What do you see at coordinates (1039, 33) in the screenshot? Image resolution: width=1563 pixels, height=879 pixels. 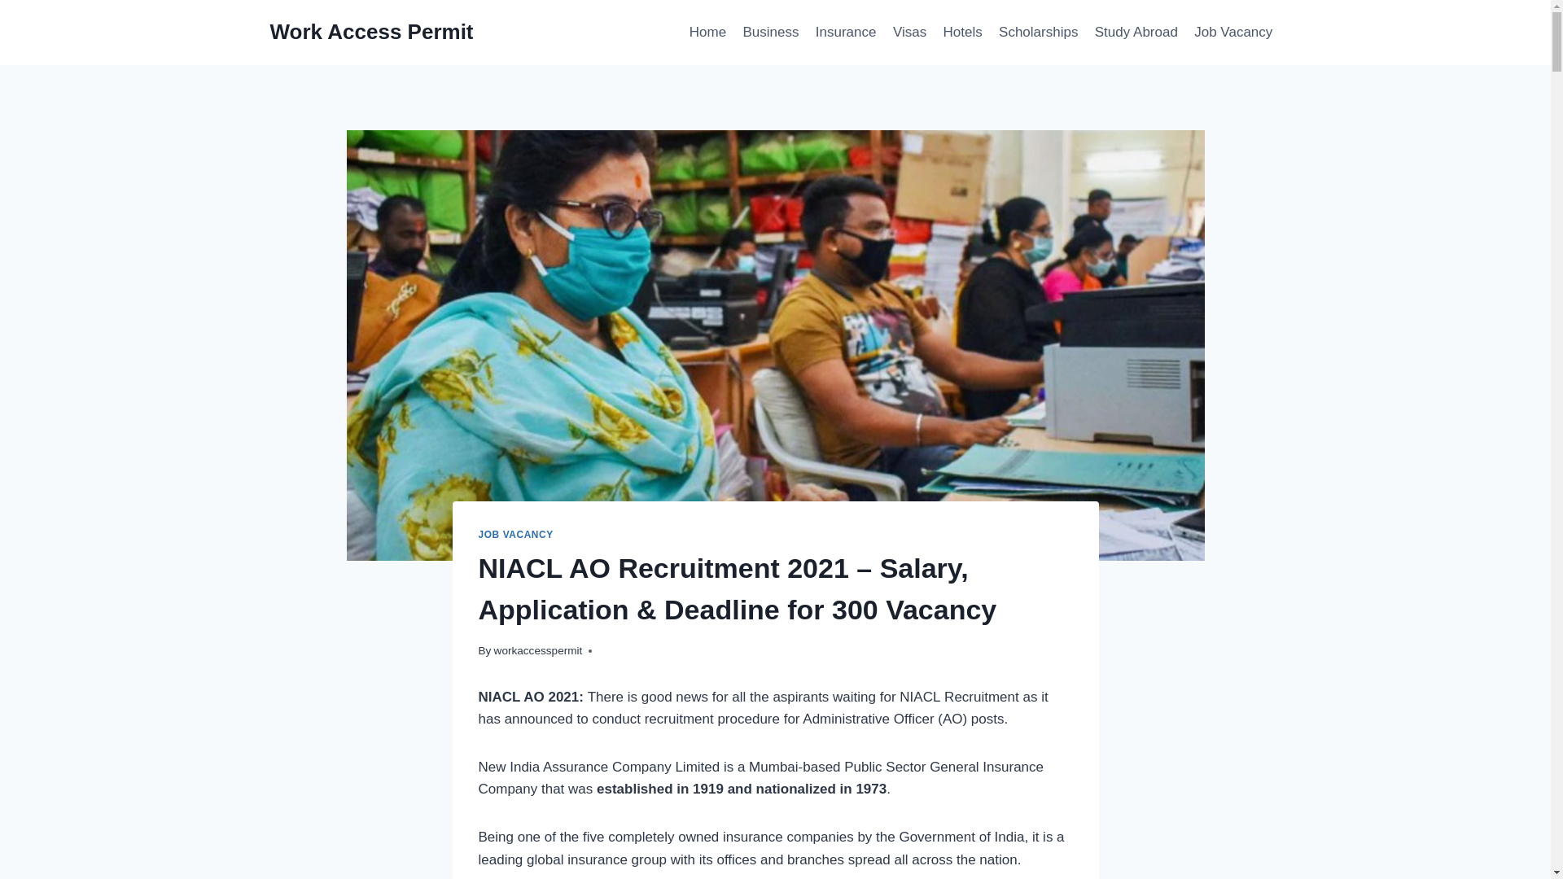 I see `Scholarships` at bounding box center [1039, 33].